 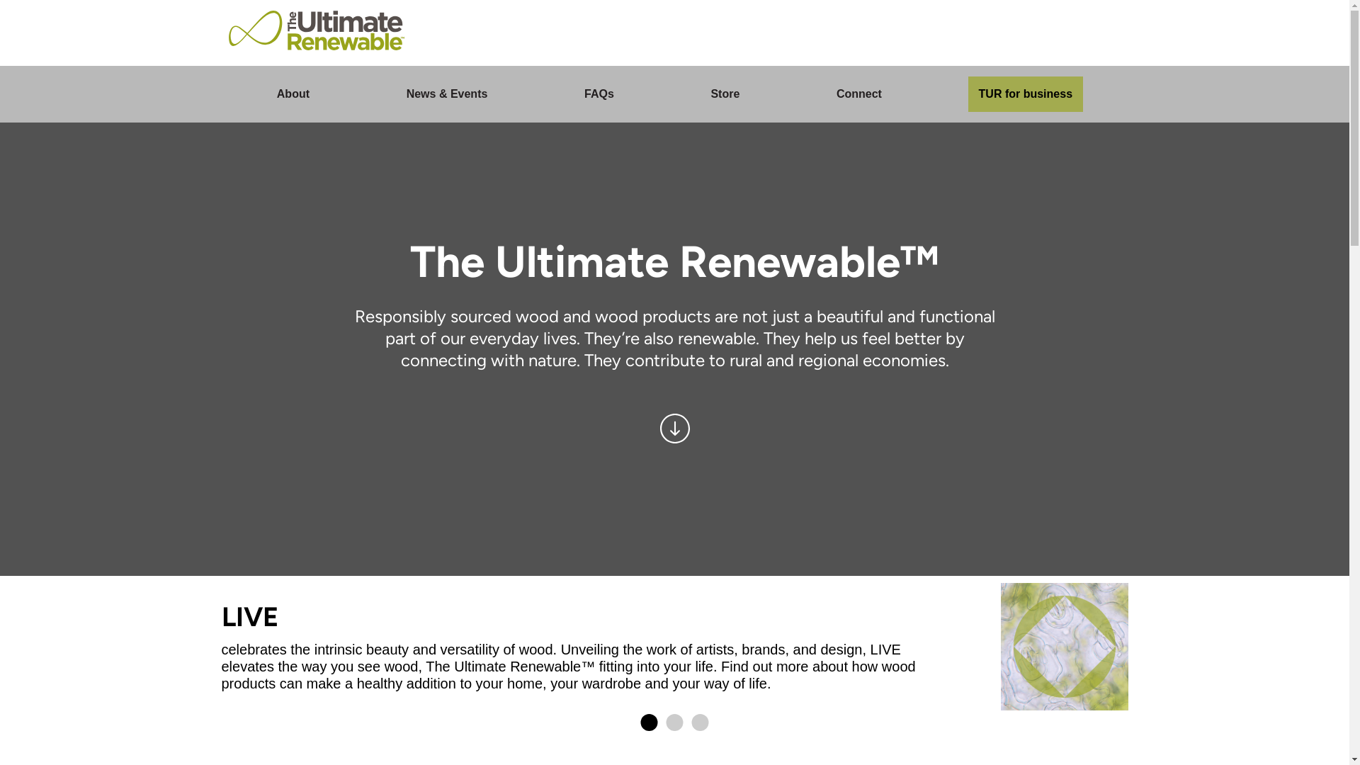 What do you see at coordinates (448, 94) in the screenshot?
I see `News & Events` at bounding box center [448, 94].